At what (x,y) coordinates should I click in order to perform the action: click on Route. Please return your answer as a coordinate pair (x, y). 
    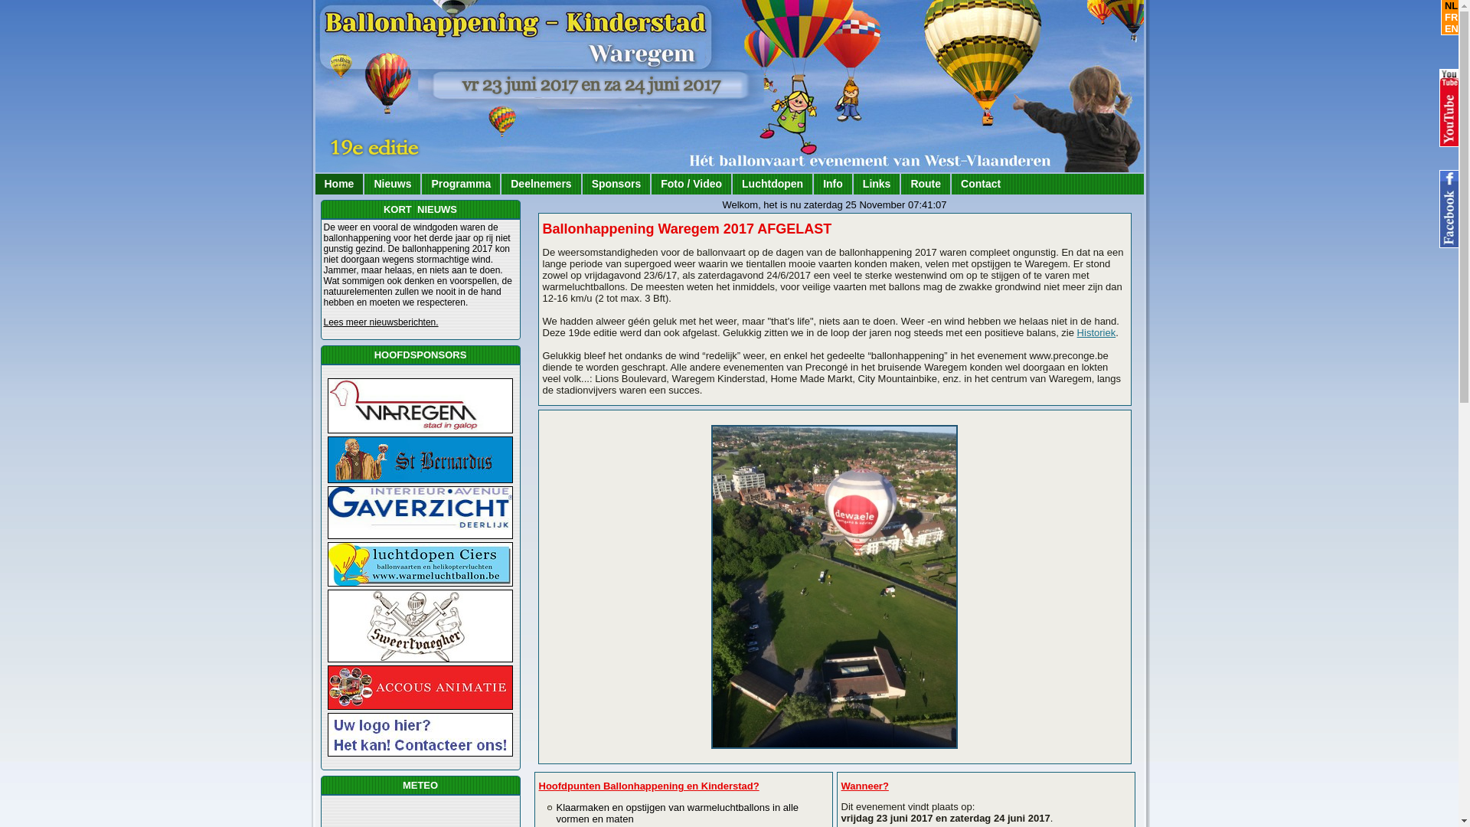
    Looking at the image, I should click on (926, 184).